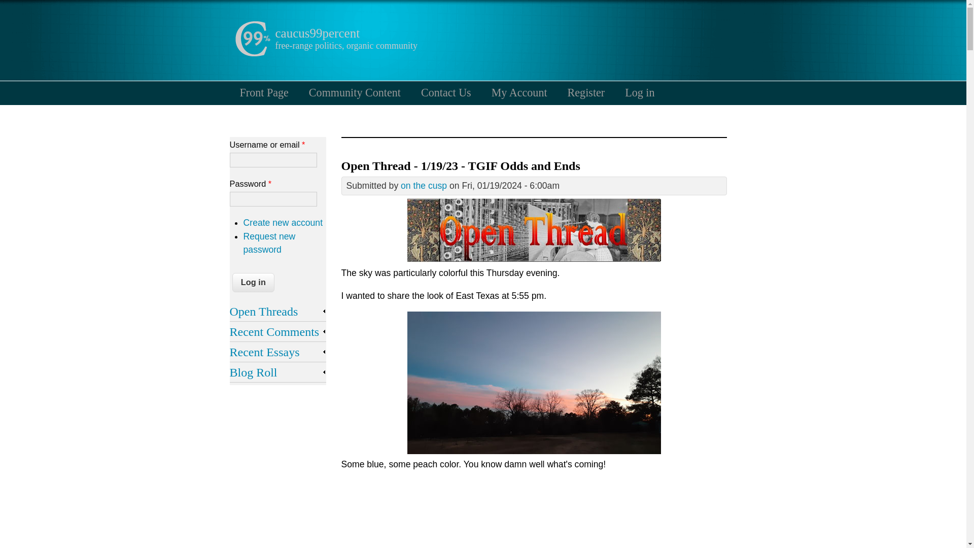 The width and height of the screenshot is (974, 548). I want to click on Log in, so click(639, 92).